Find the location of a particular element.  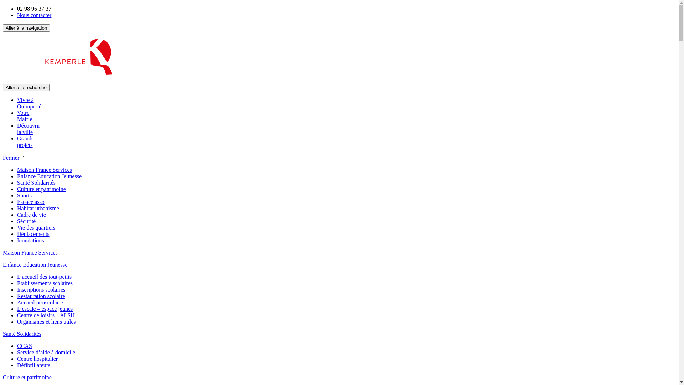

Inondations is located at coordinates (31, 240).